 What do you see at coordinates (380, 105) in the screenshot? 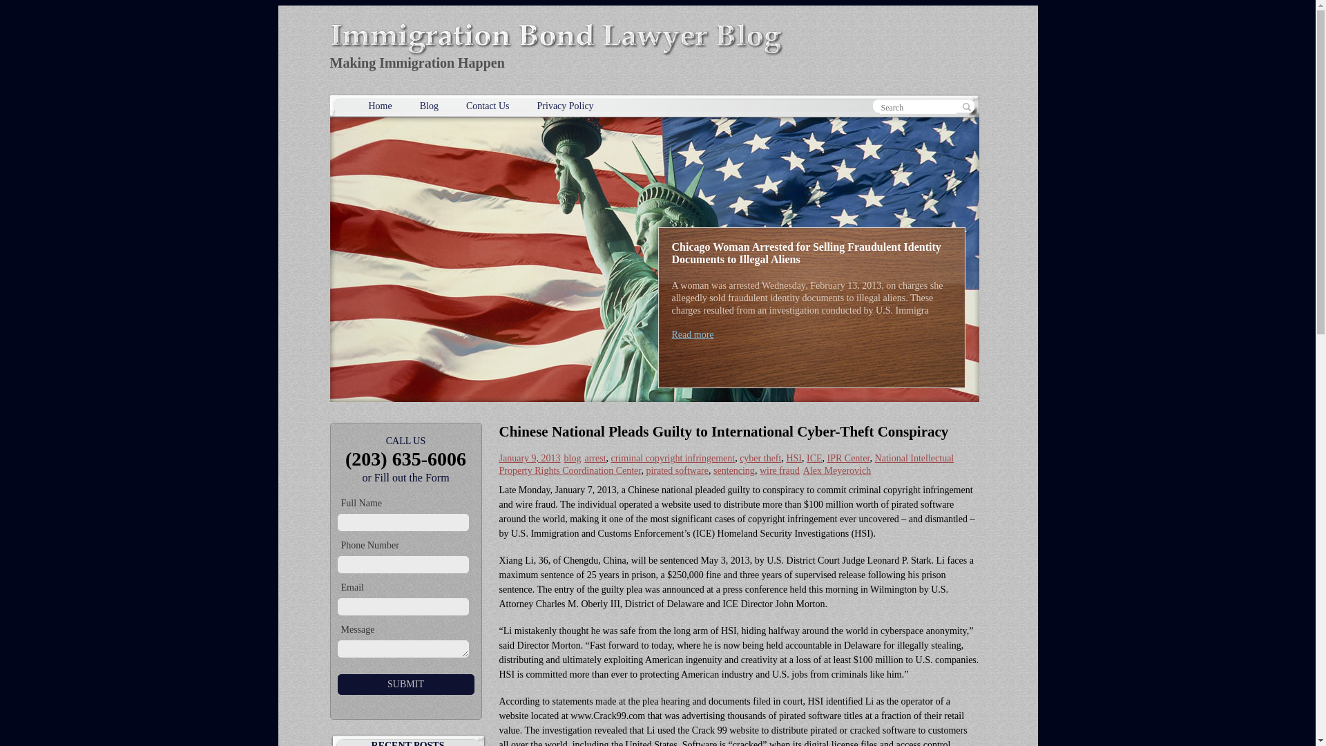
I see `Home` at bounding box center [380, 105].